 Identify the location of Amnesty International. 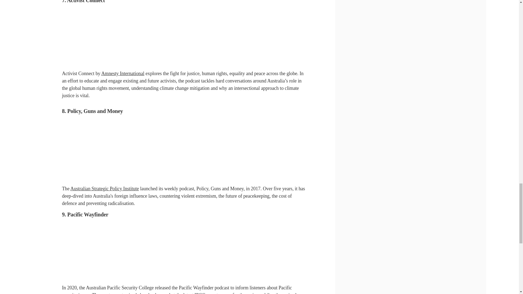
(123, 73).